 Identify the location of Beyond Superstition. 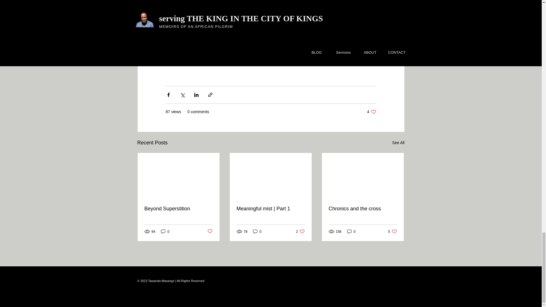
(392, 231).